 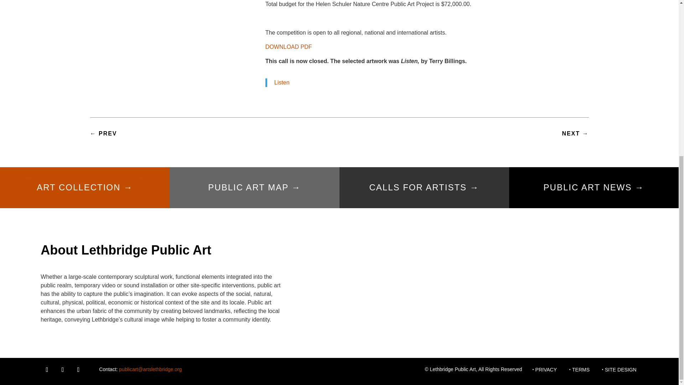 What do you see at coordinates (78, 370) in the screenshot?
I see `Follow on Youtube` at bounding box center [78, 370].